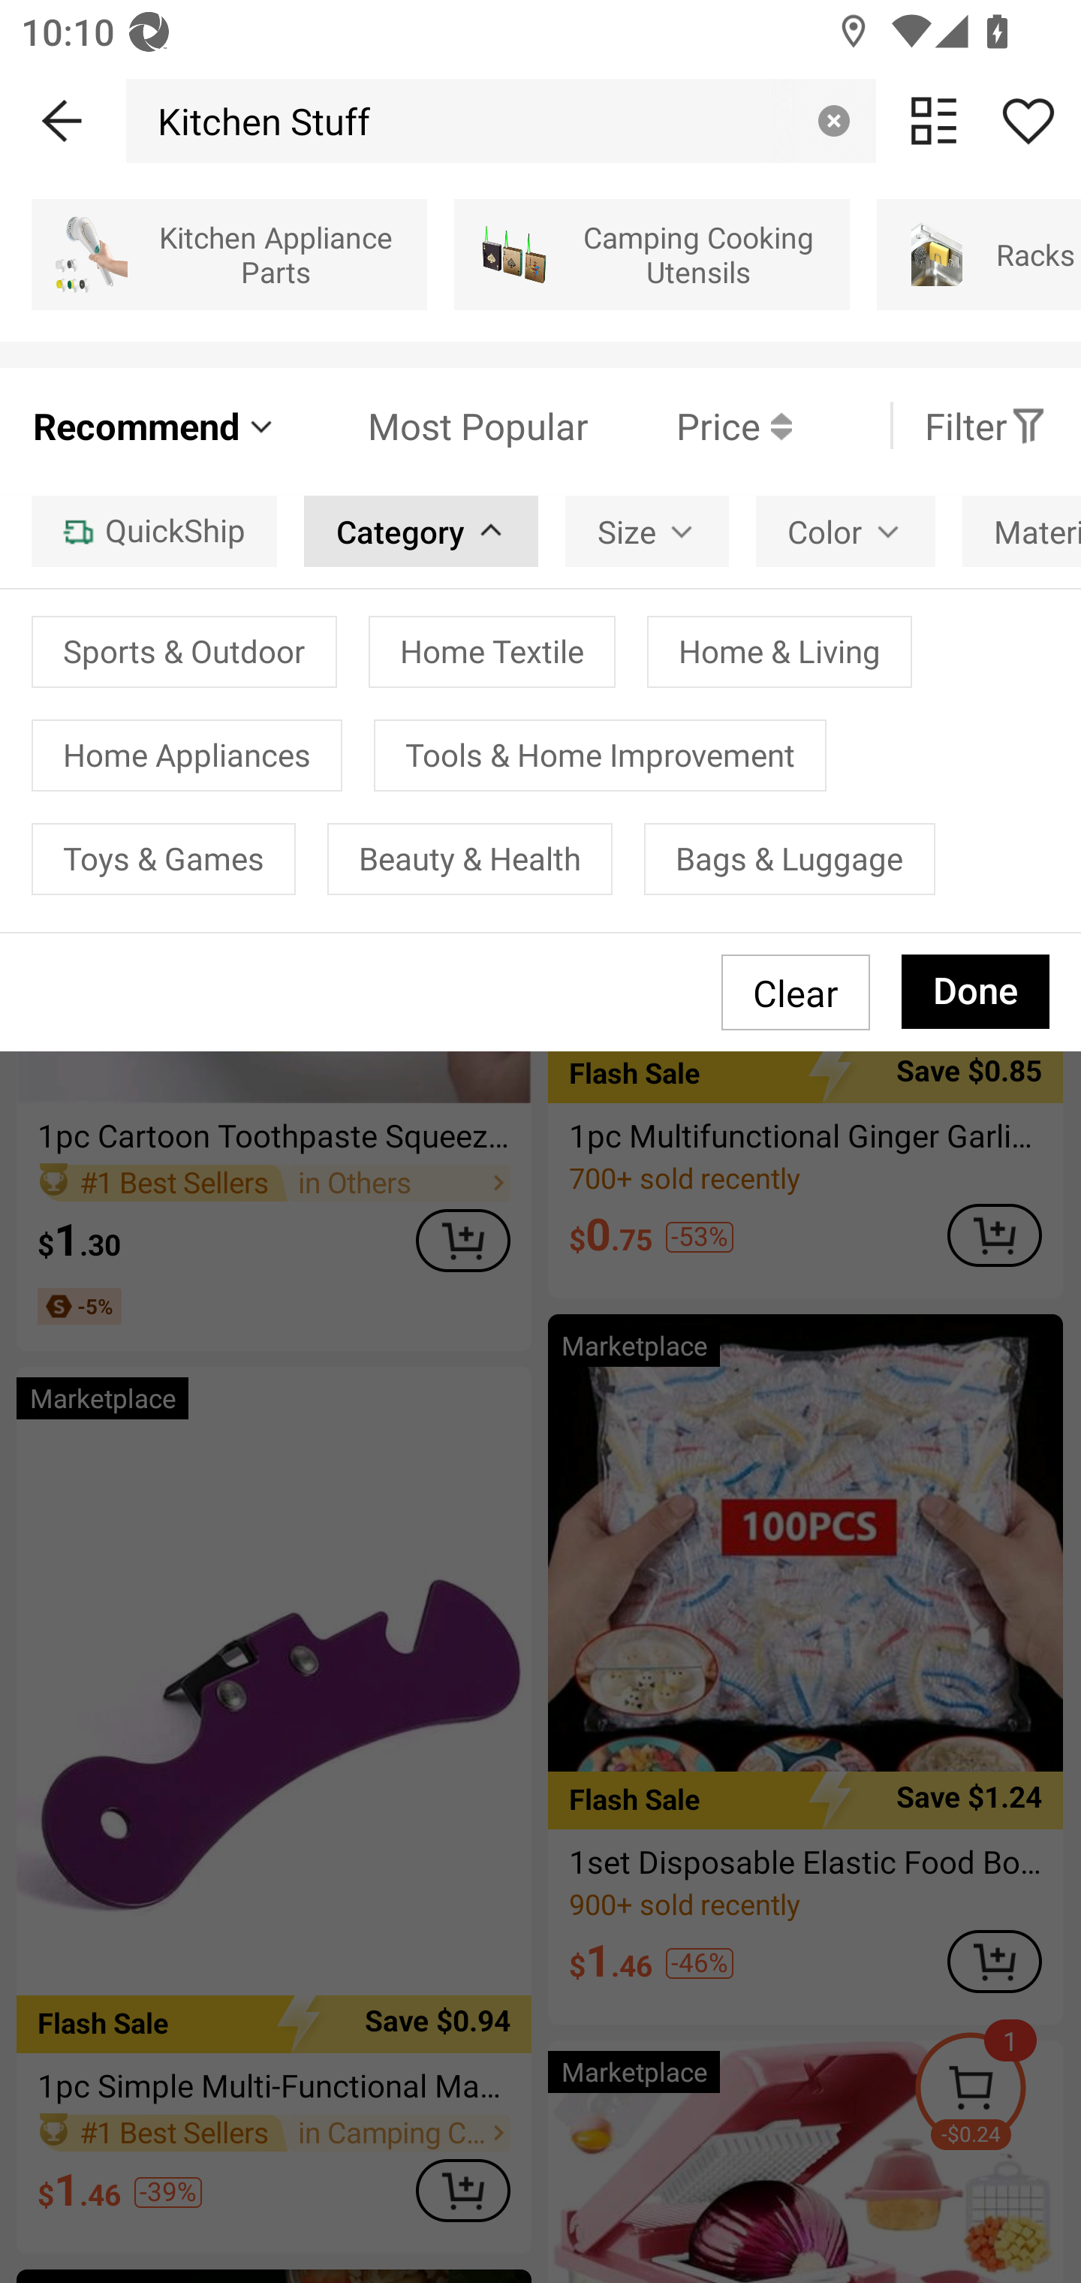  Describe the element at coordinates (420, 530) in the screenshot. I see `Category` at that location.